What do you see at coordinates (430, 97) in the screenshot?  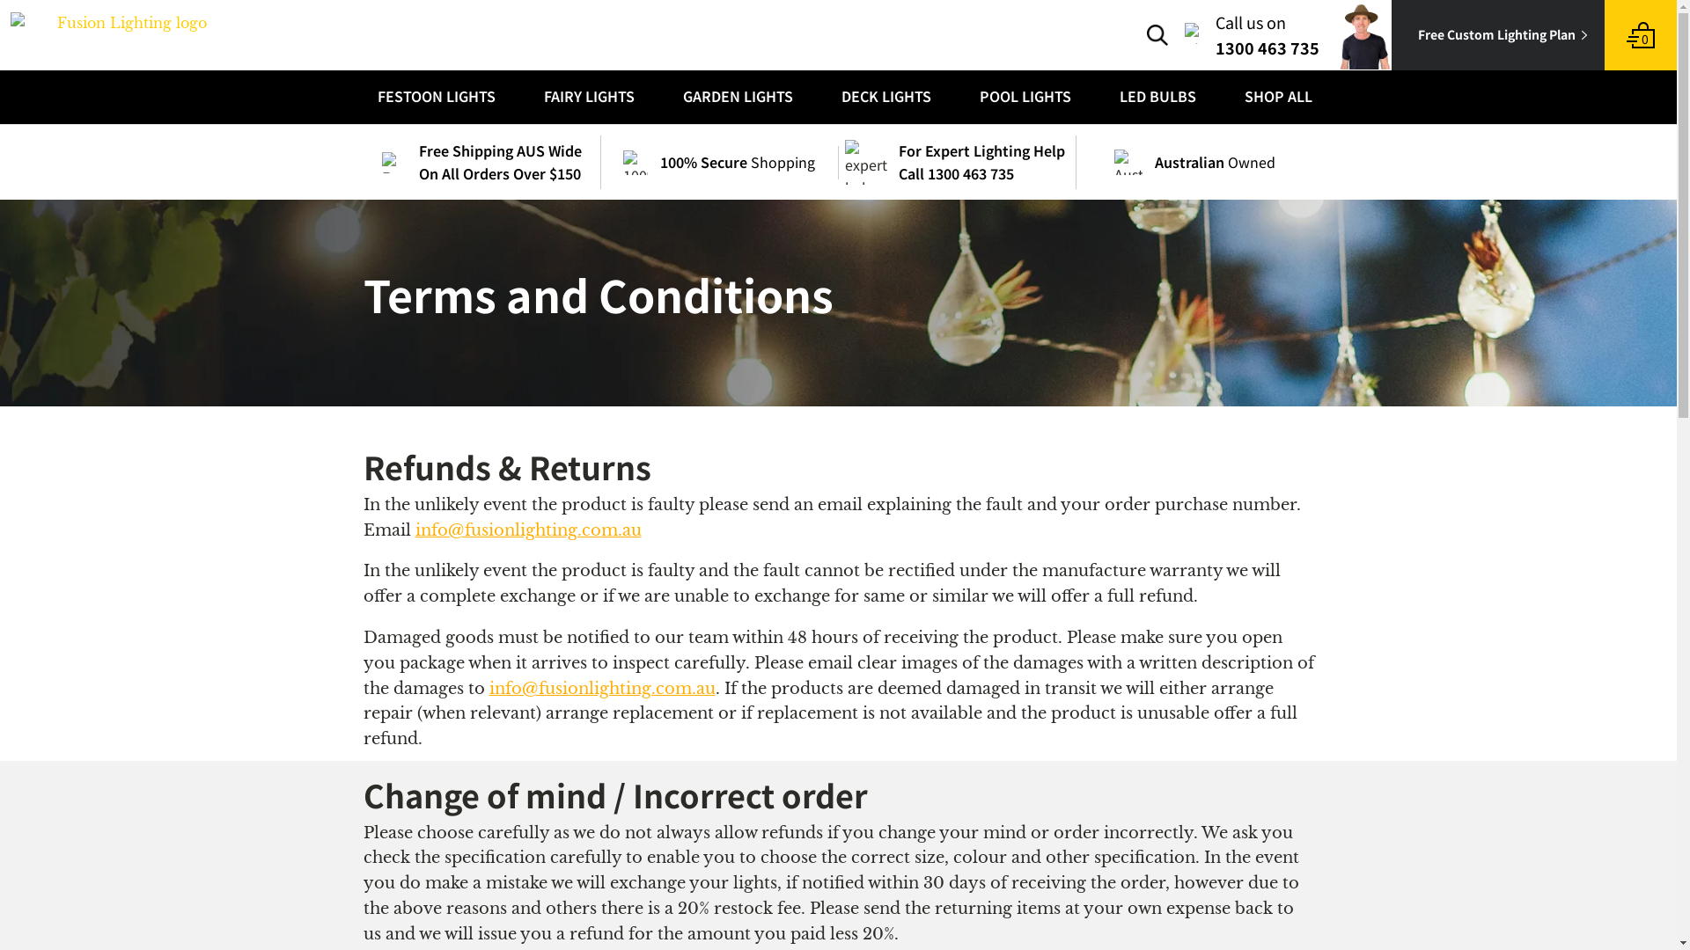 I see `FESTOON LIGHTS` at bounding box center [430, 97].